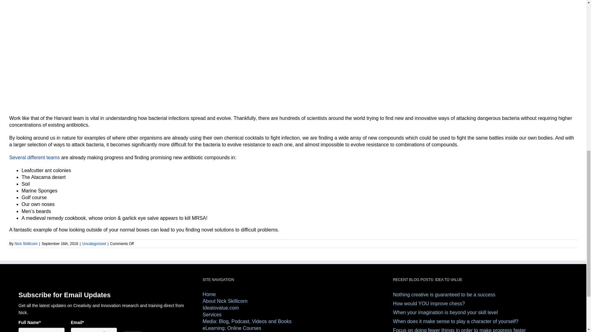 The image size is (591, 332). What do you see at coordinates (36, 157) in the screenshot?
I see `different` at bounding box center [36, 157].